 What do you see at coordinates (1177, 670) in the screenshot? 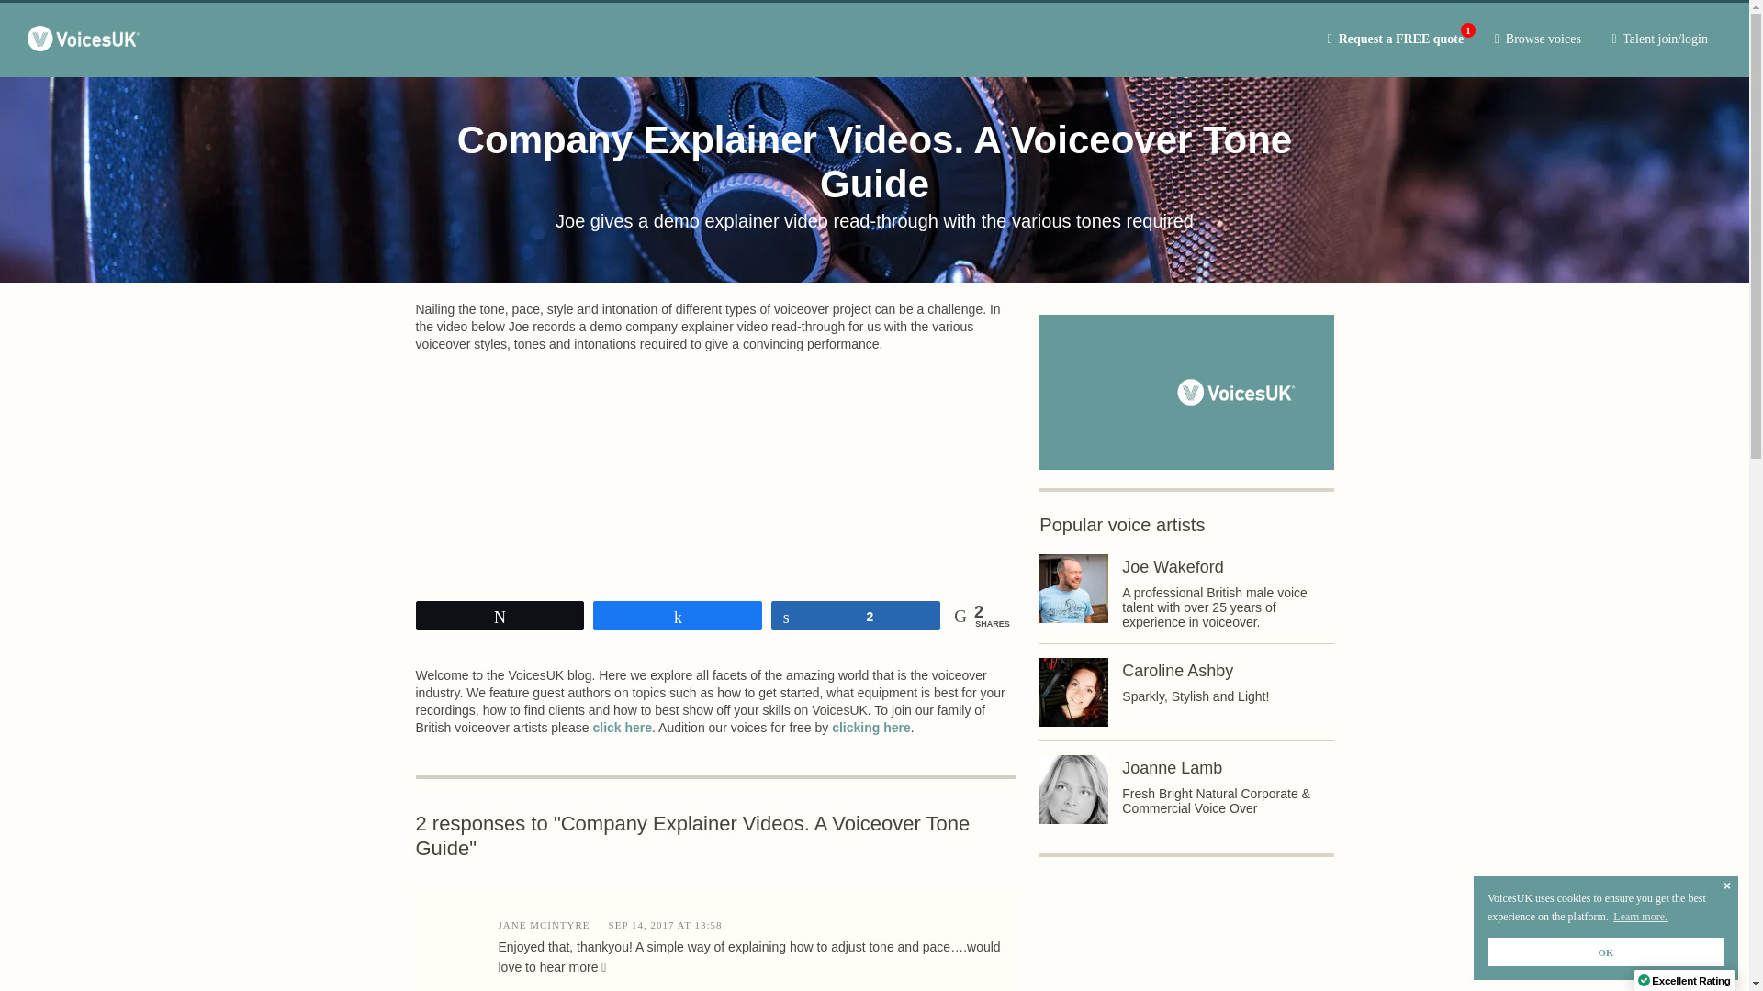
I see `Caroline Ashby` at bounding box center [1177, 670].